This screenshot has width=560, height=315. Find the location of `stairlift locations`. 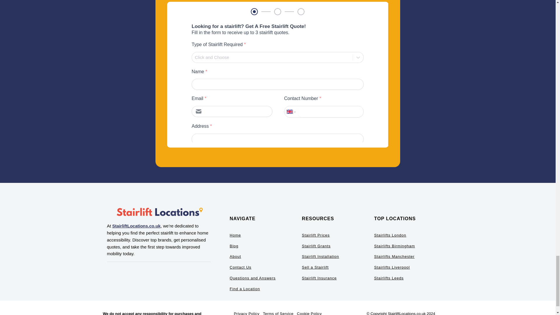

stairlift locations is located at coordinates (159, 212).